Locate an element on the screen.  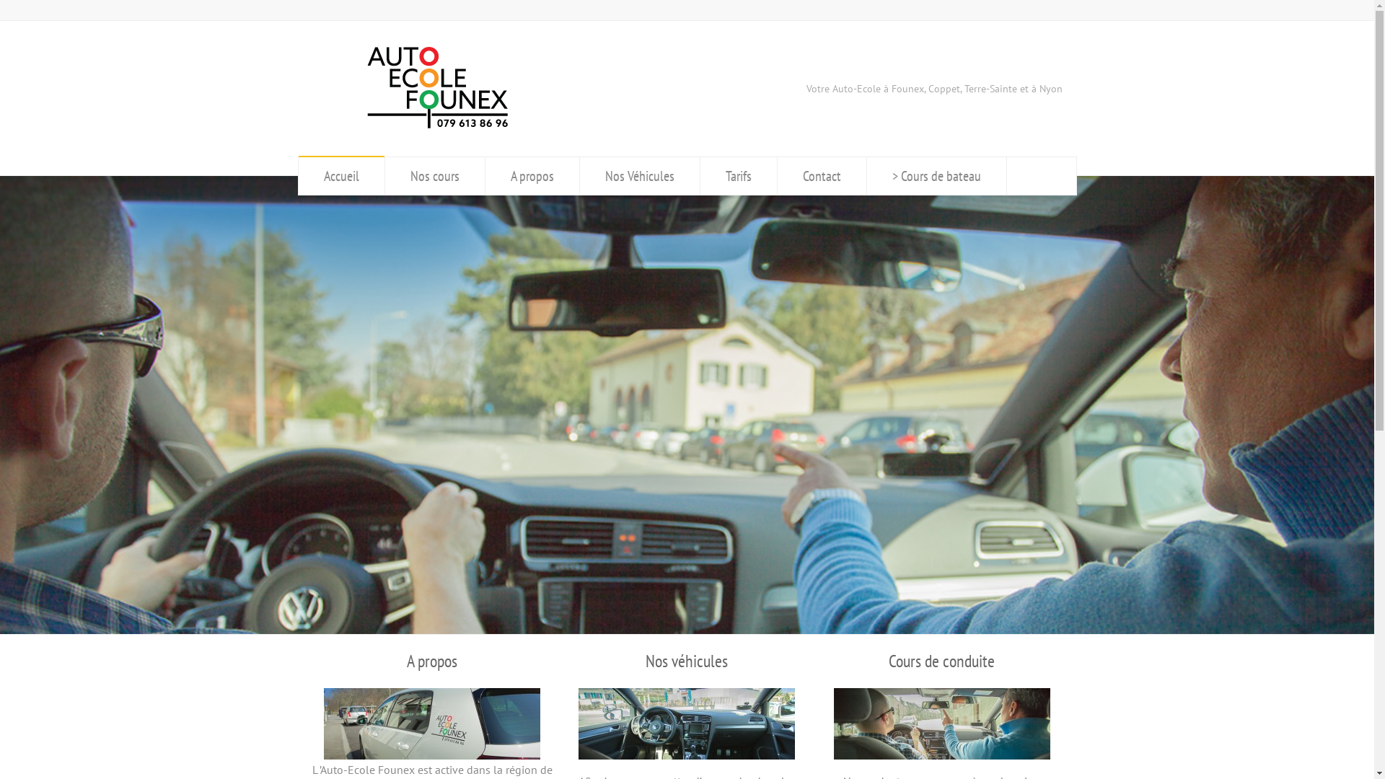
Accueil is located at coordinates (342, 176).